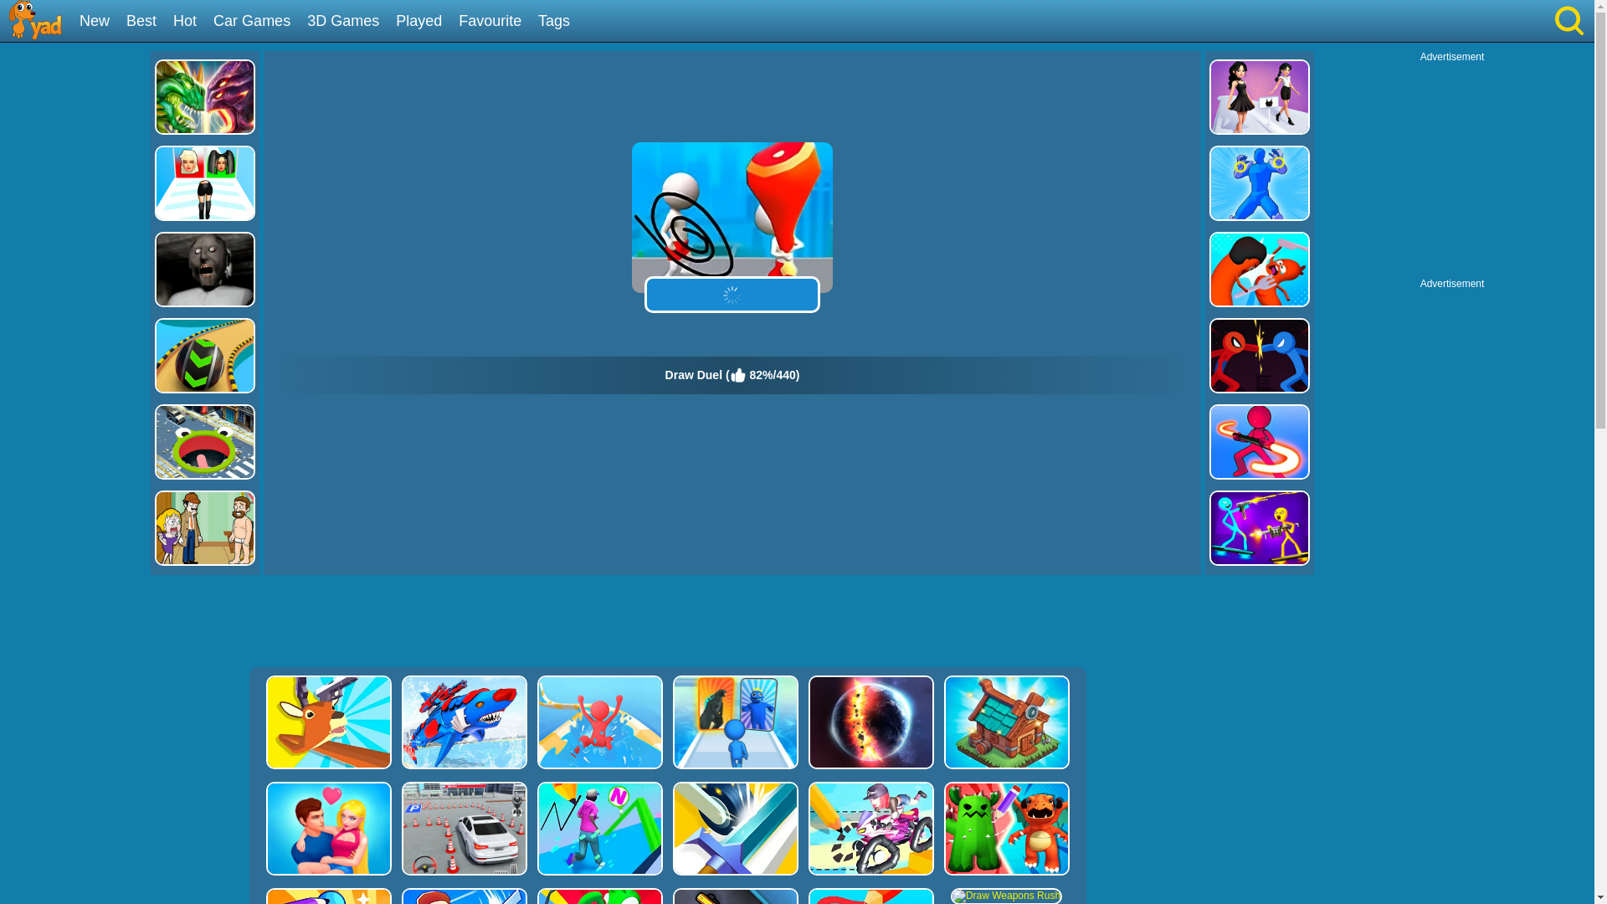  Describe the element at coordinates (147, 23) in the screenshot. I see `Best` at that location.